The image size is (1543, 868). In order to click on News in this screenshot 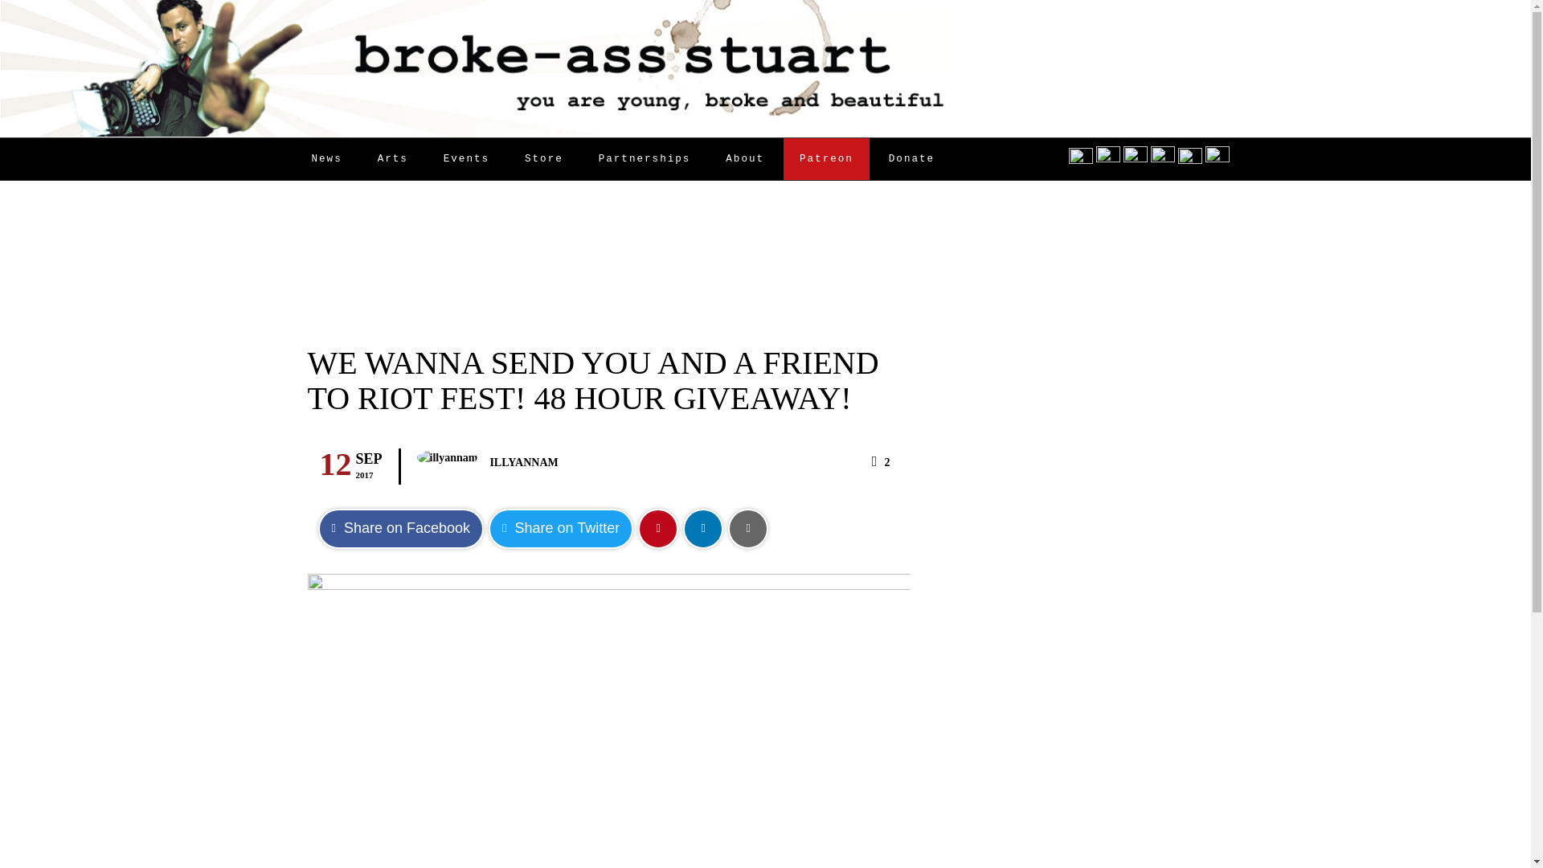, I will do `click(326, 158)`.